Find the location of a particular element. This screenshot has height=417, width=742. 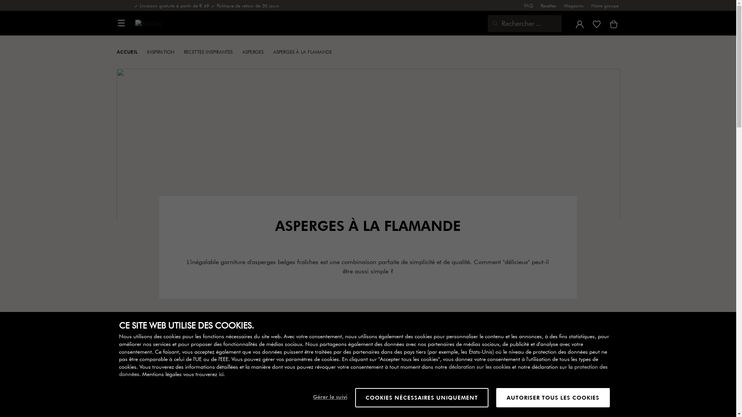

Liste de souhaits is located at coordinates (597, 23).